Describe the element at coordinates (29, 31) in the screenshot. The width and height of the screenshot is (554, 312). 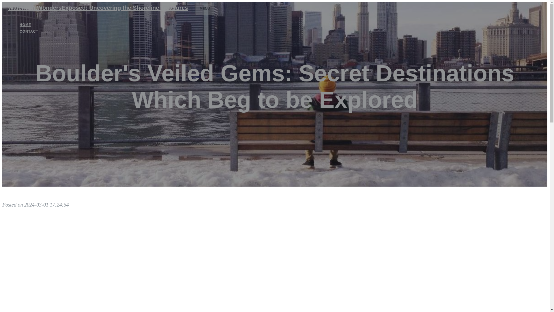
I see `CONTACT` at that location.